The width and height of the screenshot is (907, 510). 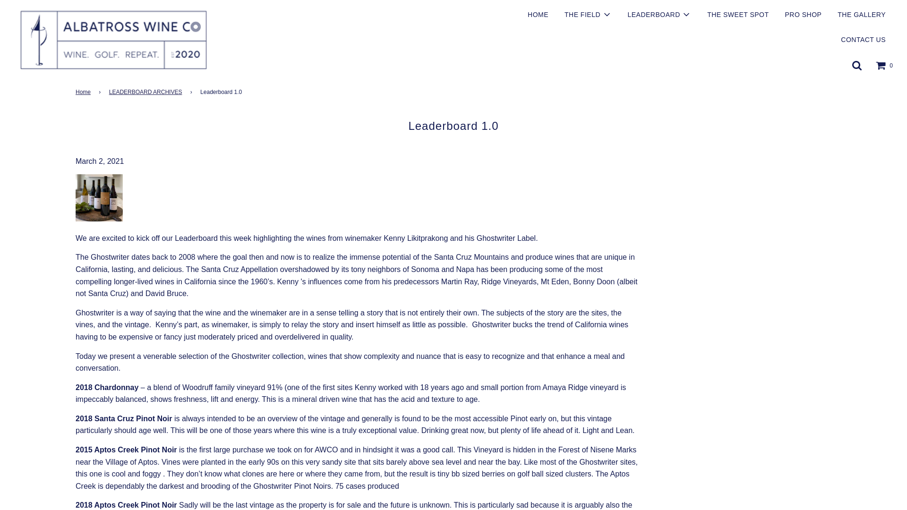 What do you see at coordinates (803, 15) in the screenshot?
I see `PRO SHOP` at bounding box center [803, 15].